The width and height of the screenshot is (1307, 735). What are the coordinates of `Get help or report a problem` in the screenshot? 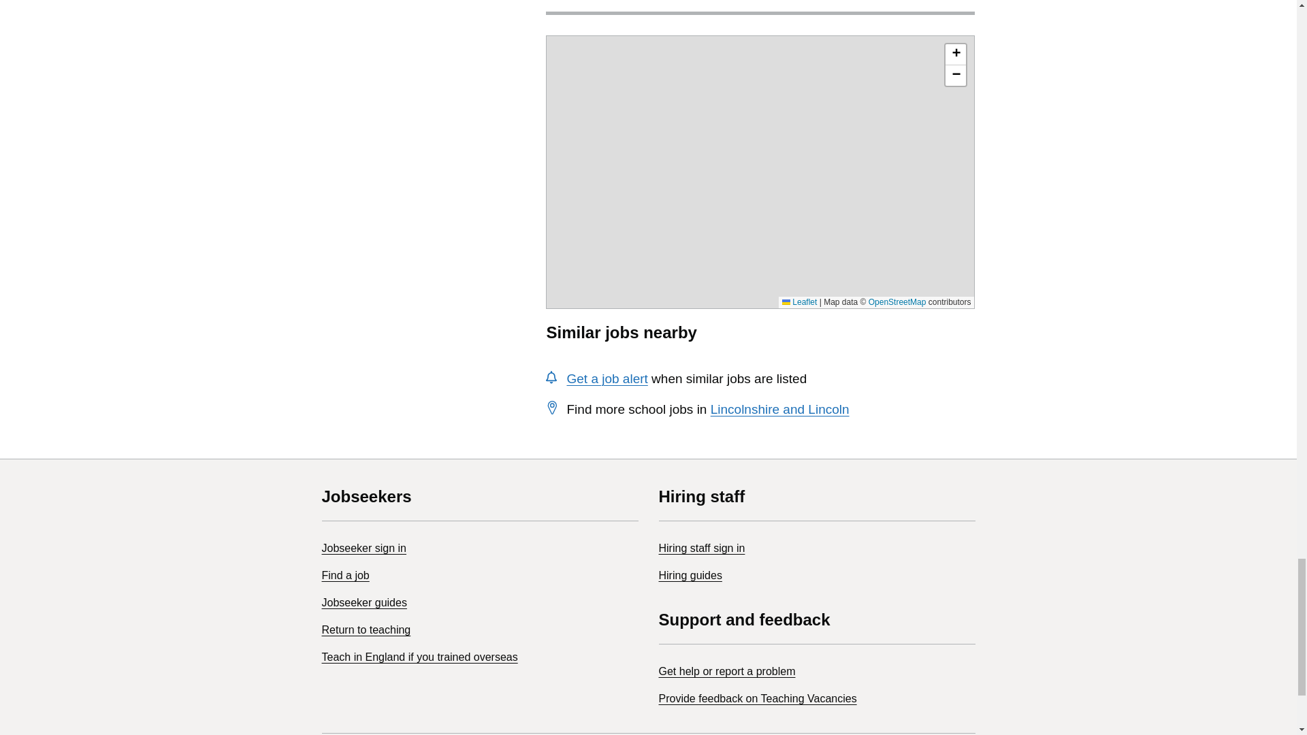 It's located at (727, 671).